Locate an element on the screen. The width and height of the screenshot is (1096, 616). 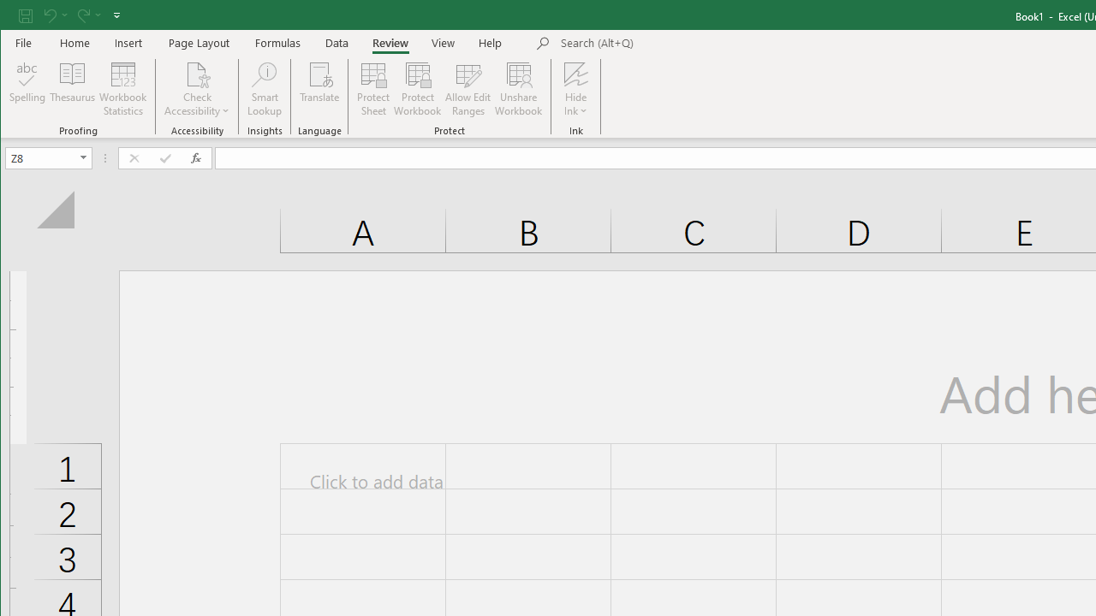
Smart Lookup is located at coordinates (264, 89).